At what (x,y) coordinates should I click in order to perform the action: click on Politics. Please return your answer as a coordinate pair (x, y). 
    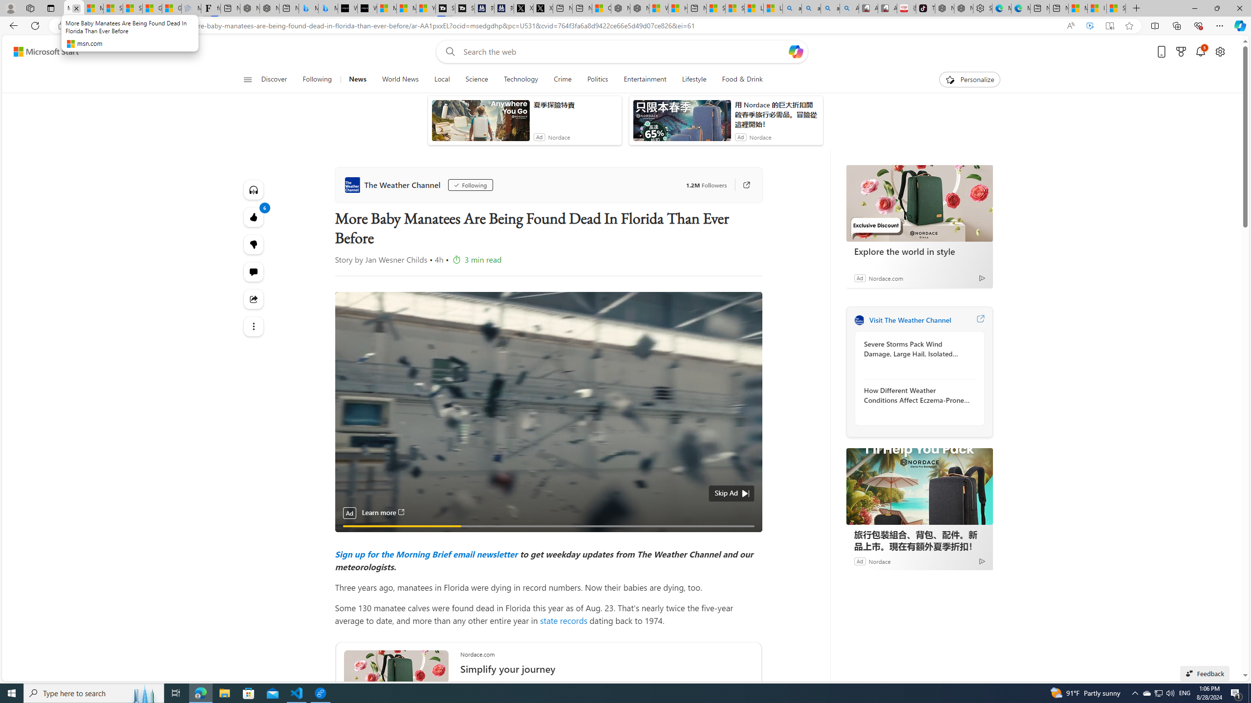
    Looking at the image, I should click on (598, 80).